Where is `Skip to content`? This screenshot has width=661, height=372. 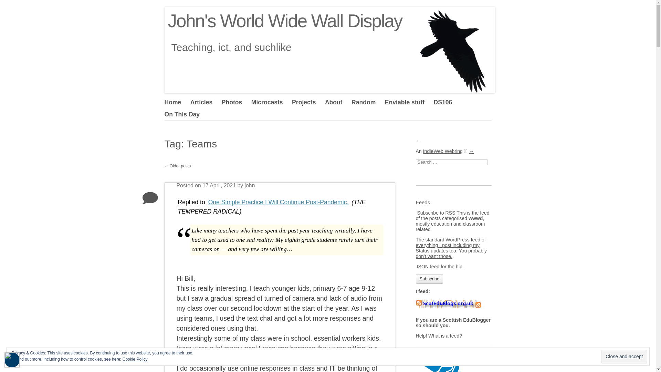
Skip to content is located at coordinates (168, 114).